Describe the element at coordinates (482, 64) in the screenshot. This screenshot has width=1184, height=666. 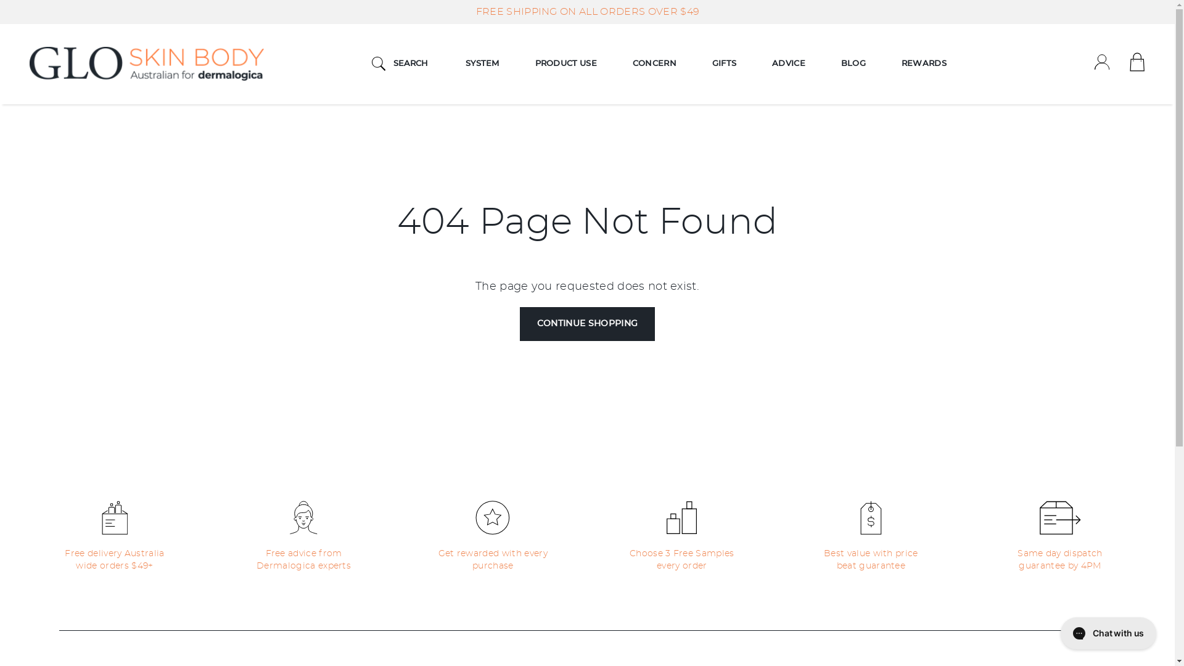
I see `SYSTEM` at that location.